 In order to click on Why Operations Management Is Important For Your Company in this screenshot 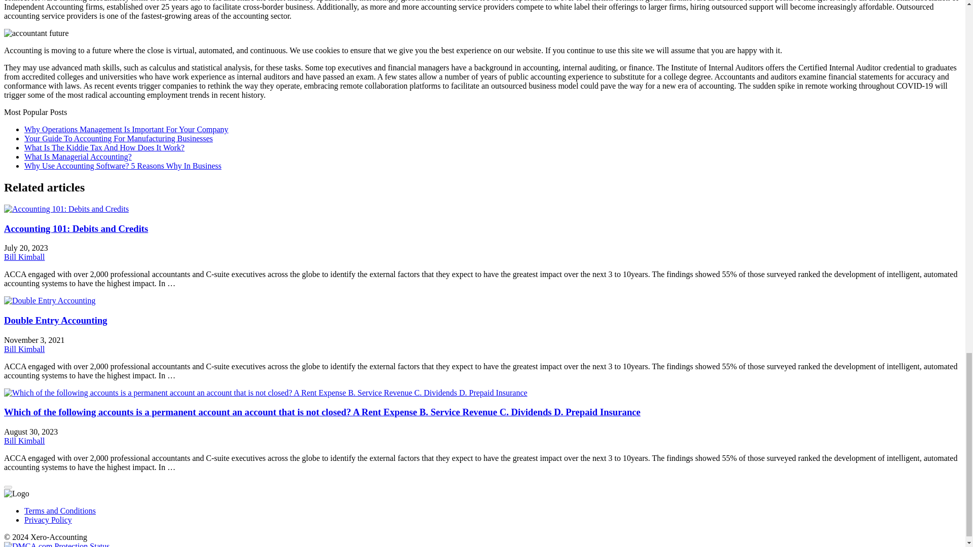, I will do `click(127, 129)`.